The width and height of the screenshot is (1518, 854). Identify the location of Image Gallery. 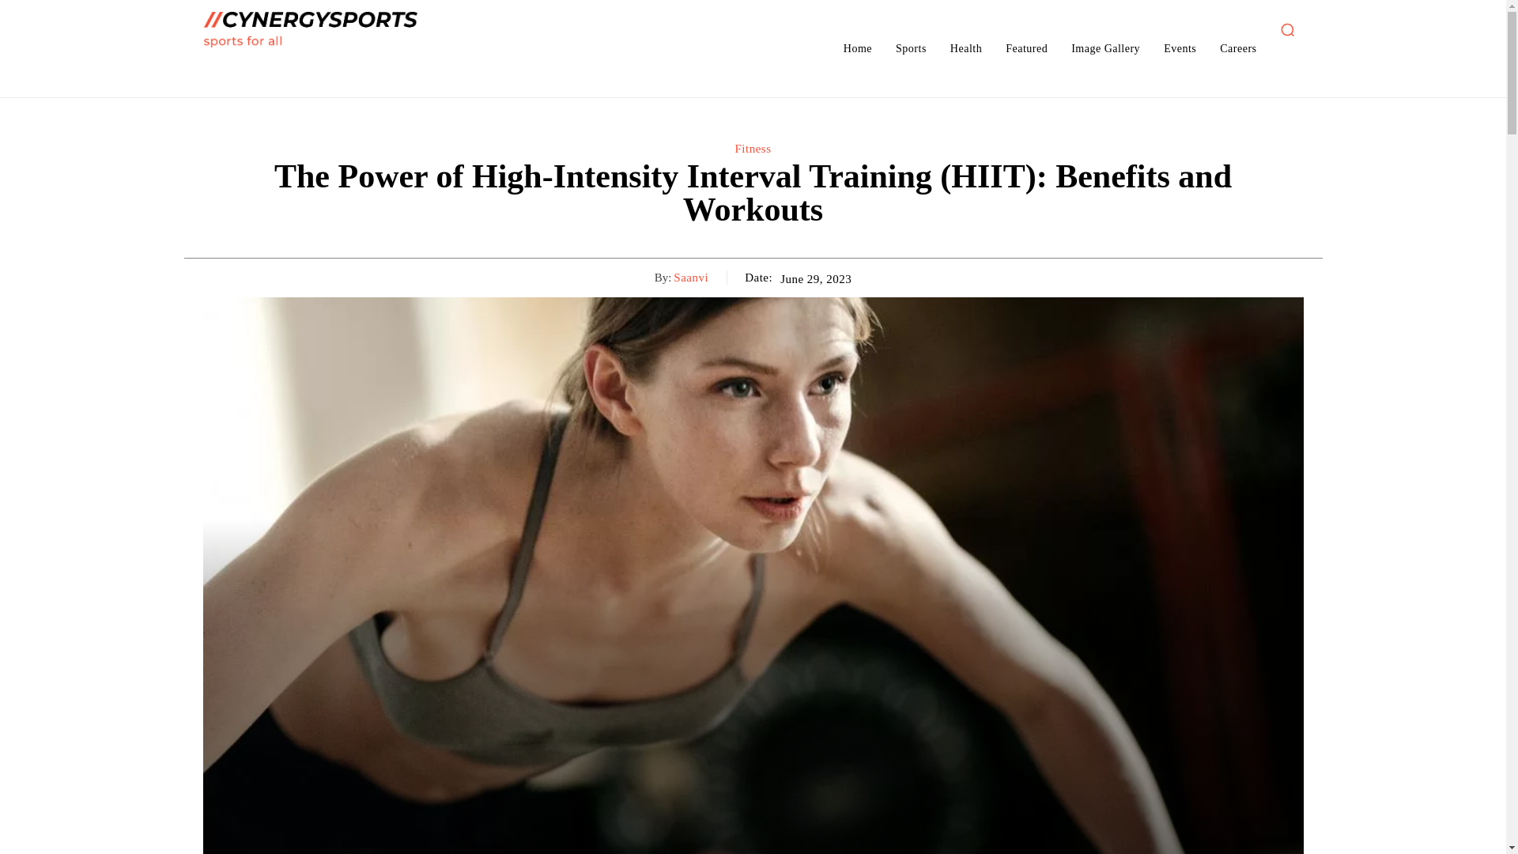
(1105, 48).